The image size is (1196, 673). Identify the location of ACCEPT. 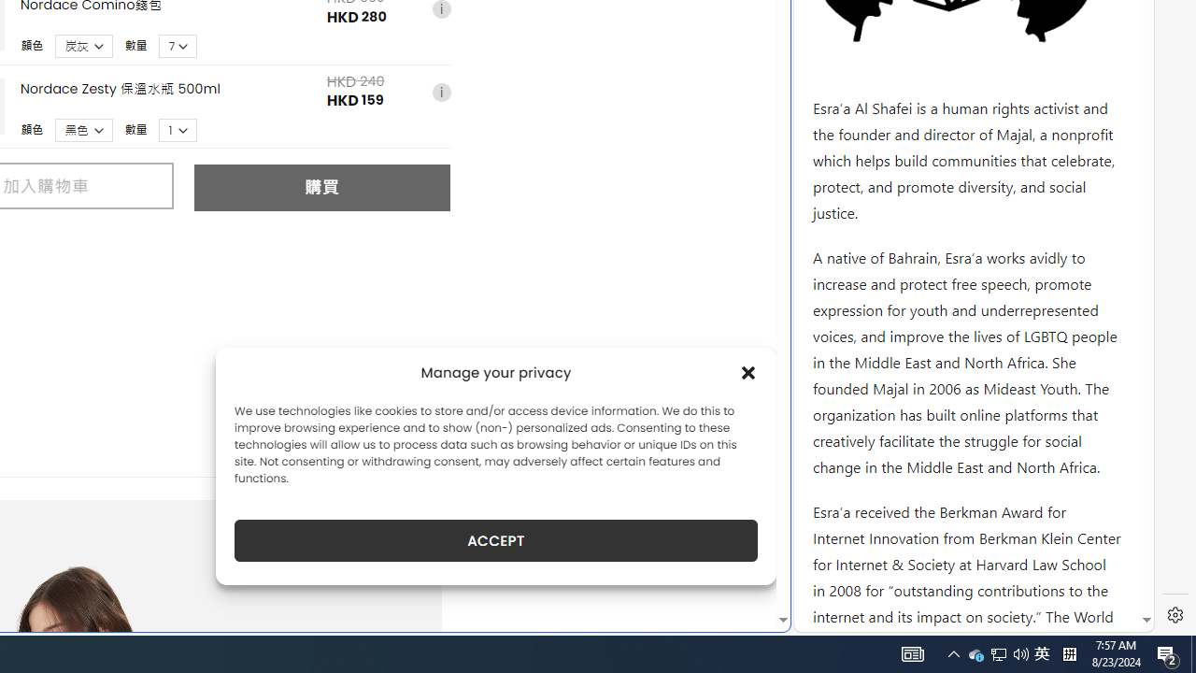
(495, 540).